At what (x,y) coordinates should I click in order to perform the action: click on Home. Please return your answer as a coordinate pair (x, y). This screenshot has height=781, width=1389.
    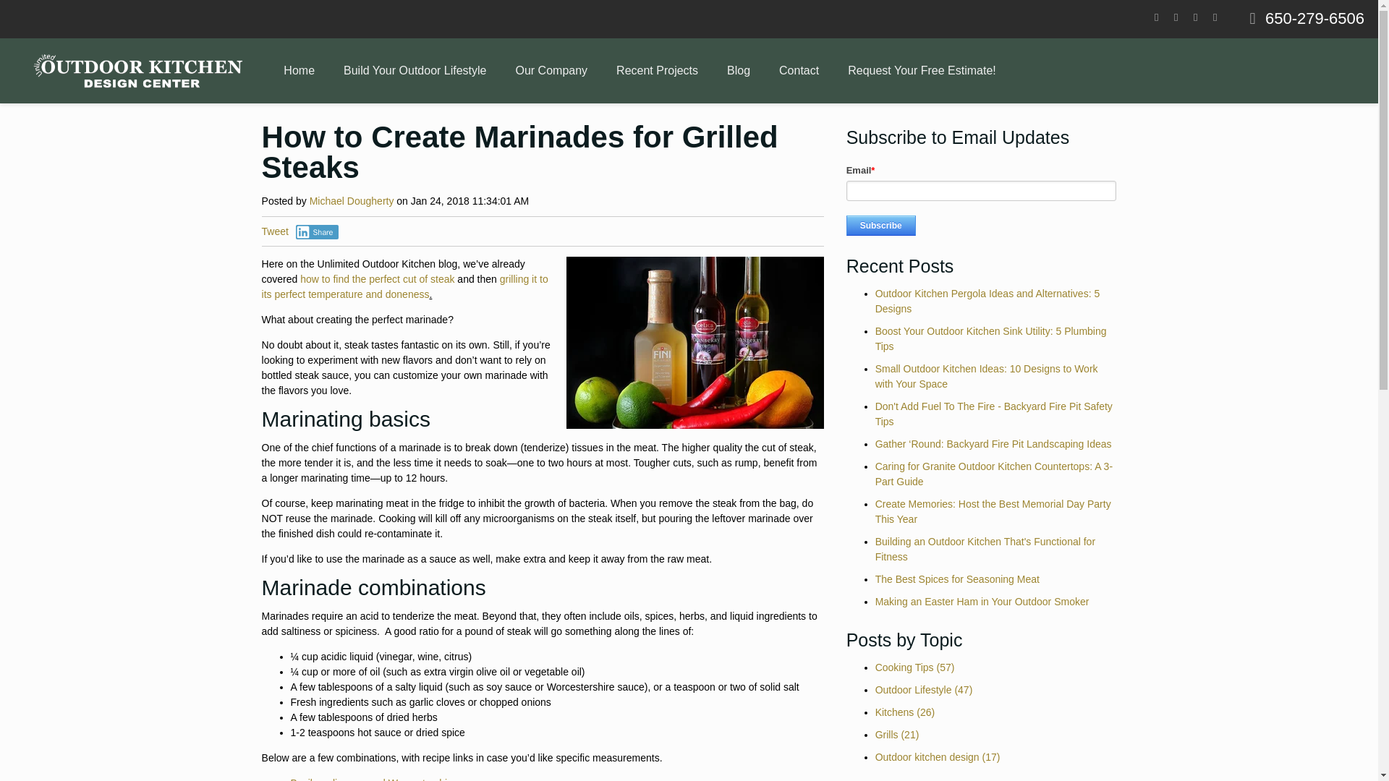
    Looking at the image, I should click on (300, 70).